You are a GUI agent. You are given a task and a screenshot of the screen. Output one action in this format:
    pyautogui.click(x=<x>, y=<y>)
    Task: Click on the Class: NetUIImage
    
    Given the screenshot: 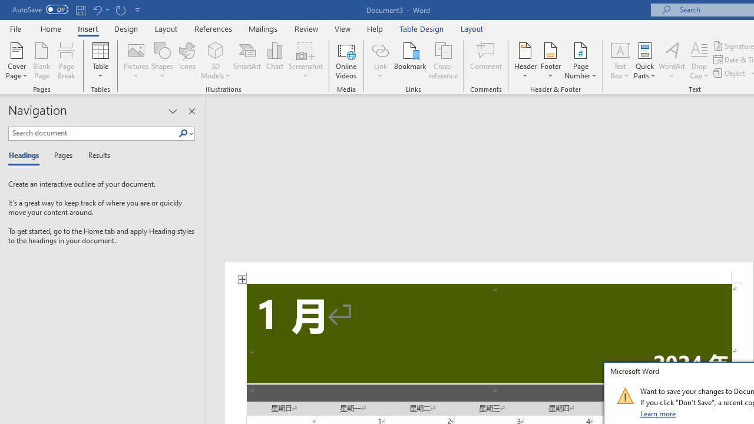 What is the action you would take?
    pyautogui.click(x=625, y=396)
    